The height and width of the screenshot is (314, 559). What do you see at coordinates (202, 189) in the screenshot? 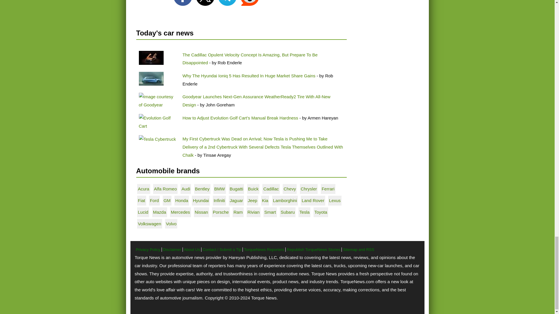
I see `Bentley` at bounding box center [202, 189].